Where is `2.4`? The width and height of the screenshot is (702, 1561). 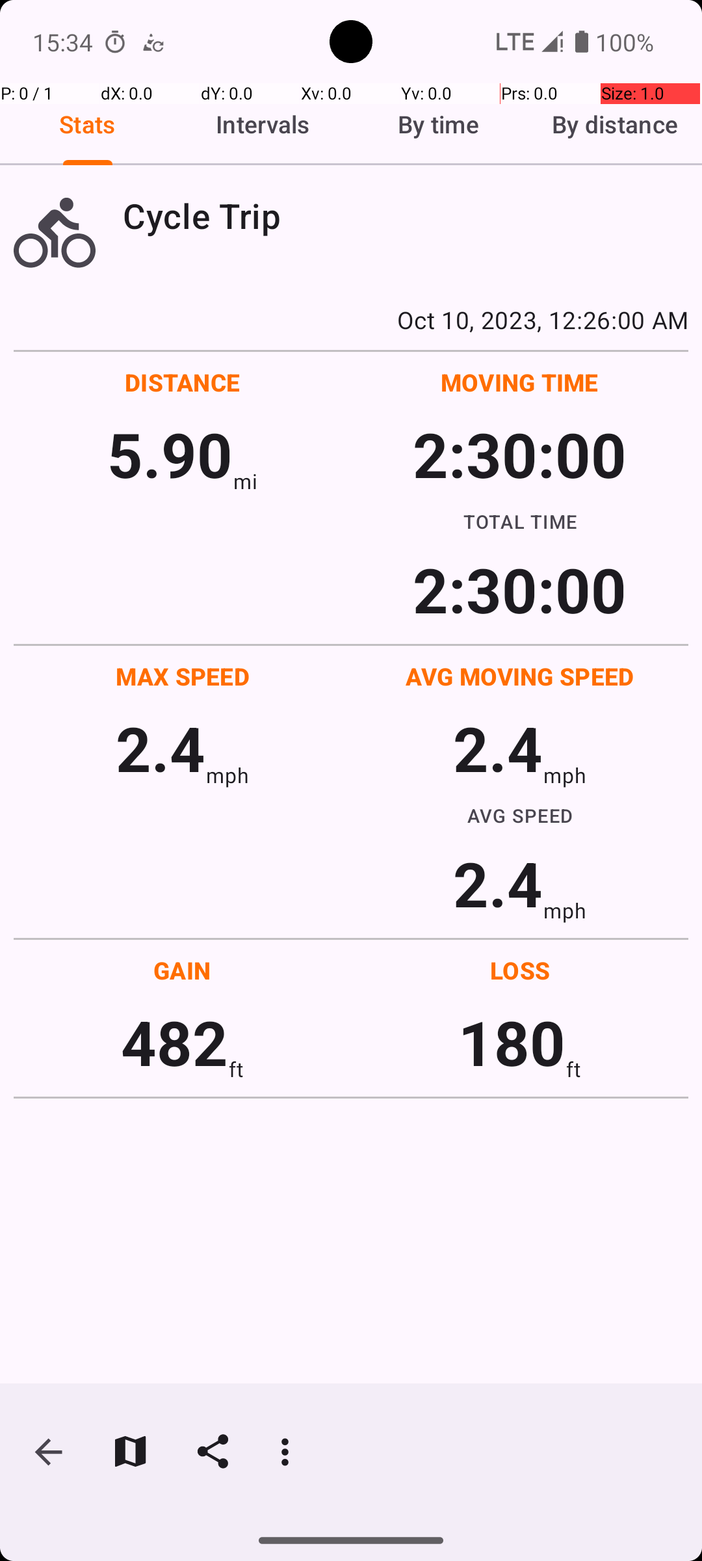 2.4 is located at coordinates (161, 748).